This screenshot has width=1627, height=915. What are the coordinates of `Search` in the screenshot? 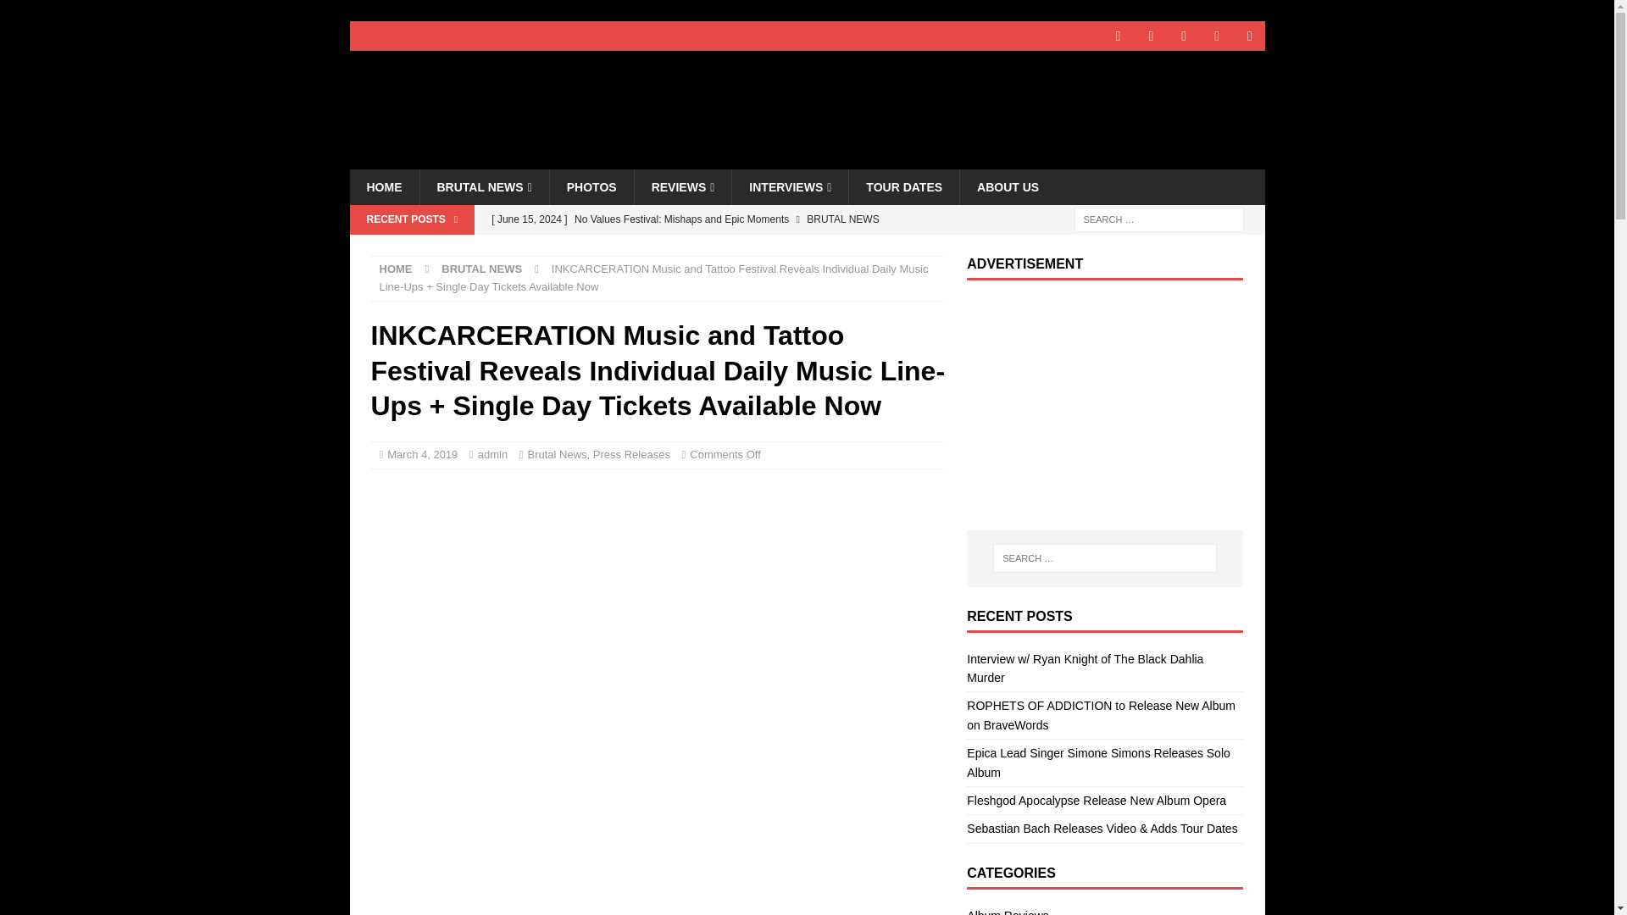 It's located at (63, 14).